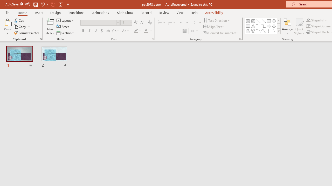  What do you see at coordinates (222, 52) in the screenshot?
I see `WebIDE` at bounding box center [222, 52].